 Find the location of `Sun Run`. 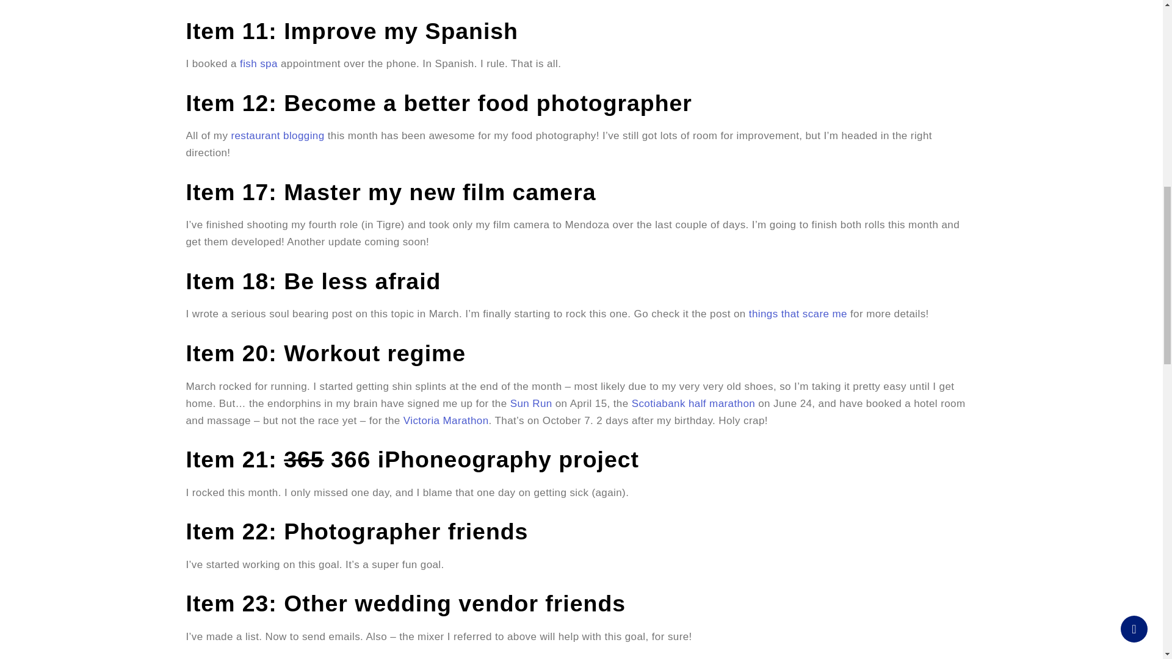

Sun Run is located at coordinates (531, 403).